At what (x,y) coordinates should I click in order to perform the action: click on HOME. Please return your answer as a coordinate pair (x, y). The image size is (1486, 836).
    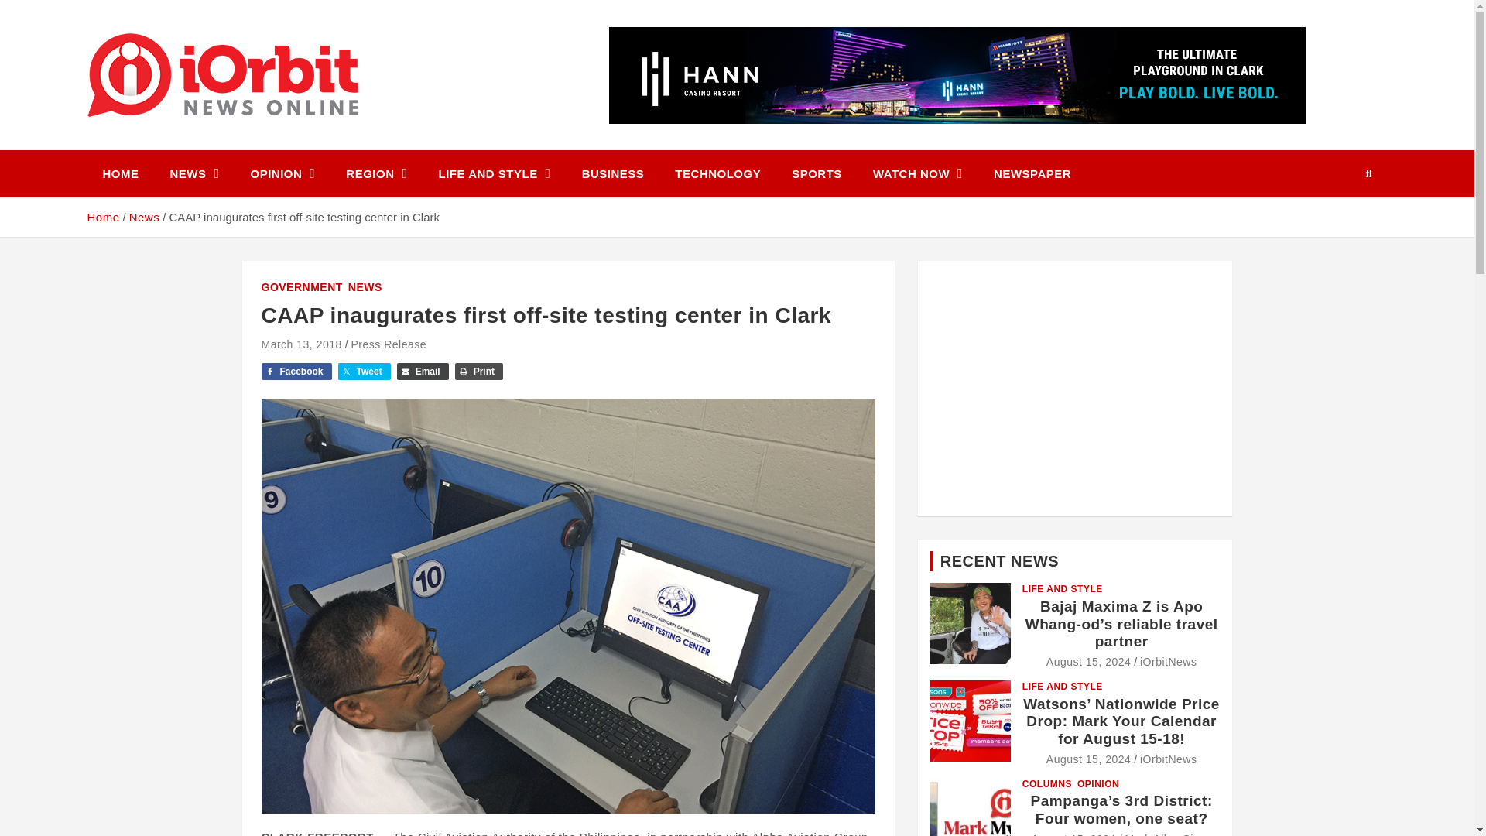
    Looking at the image, I should click on (120, 173).